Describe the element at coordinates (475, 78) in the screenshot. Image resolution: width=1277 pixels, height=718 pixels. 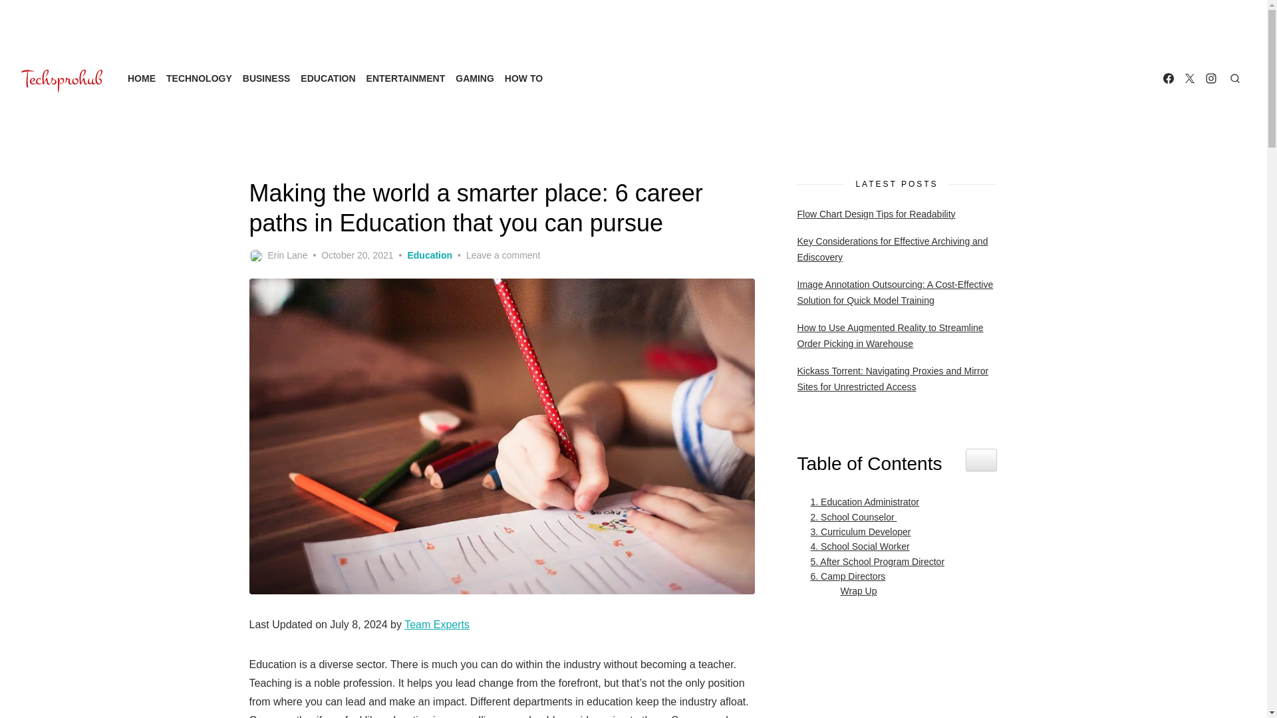
I see `GAMING` at that location.